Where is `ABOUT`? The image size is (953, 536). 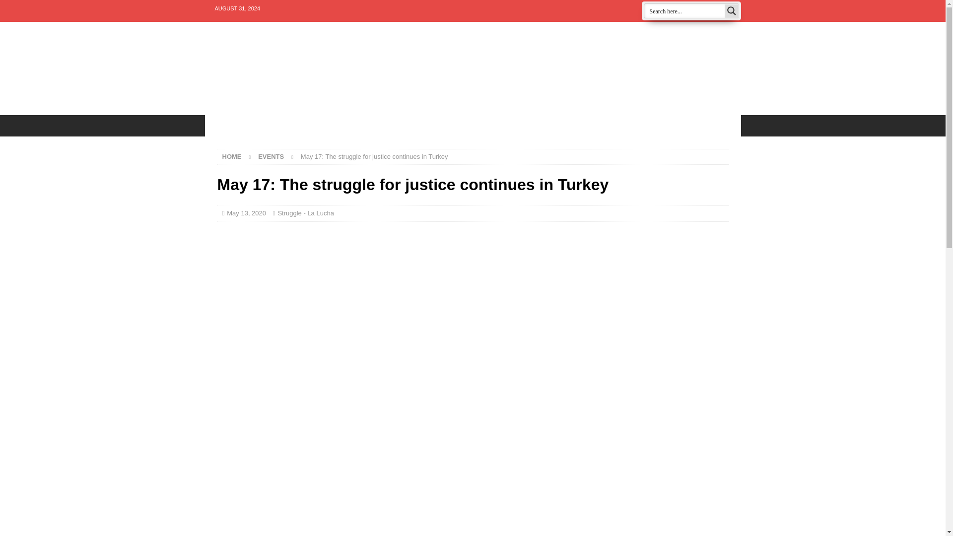 ABOUT is located at coordinates (396, 126).